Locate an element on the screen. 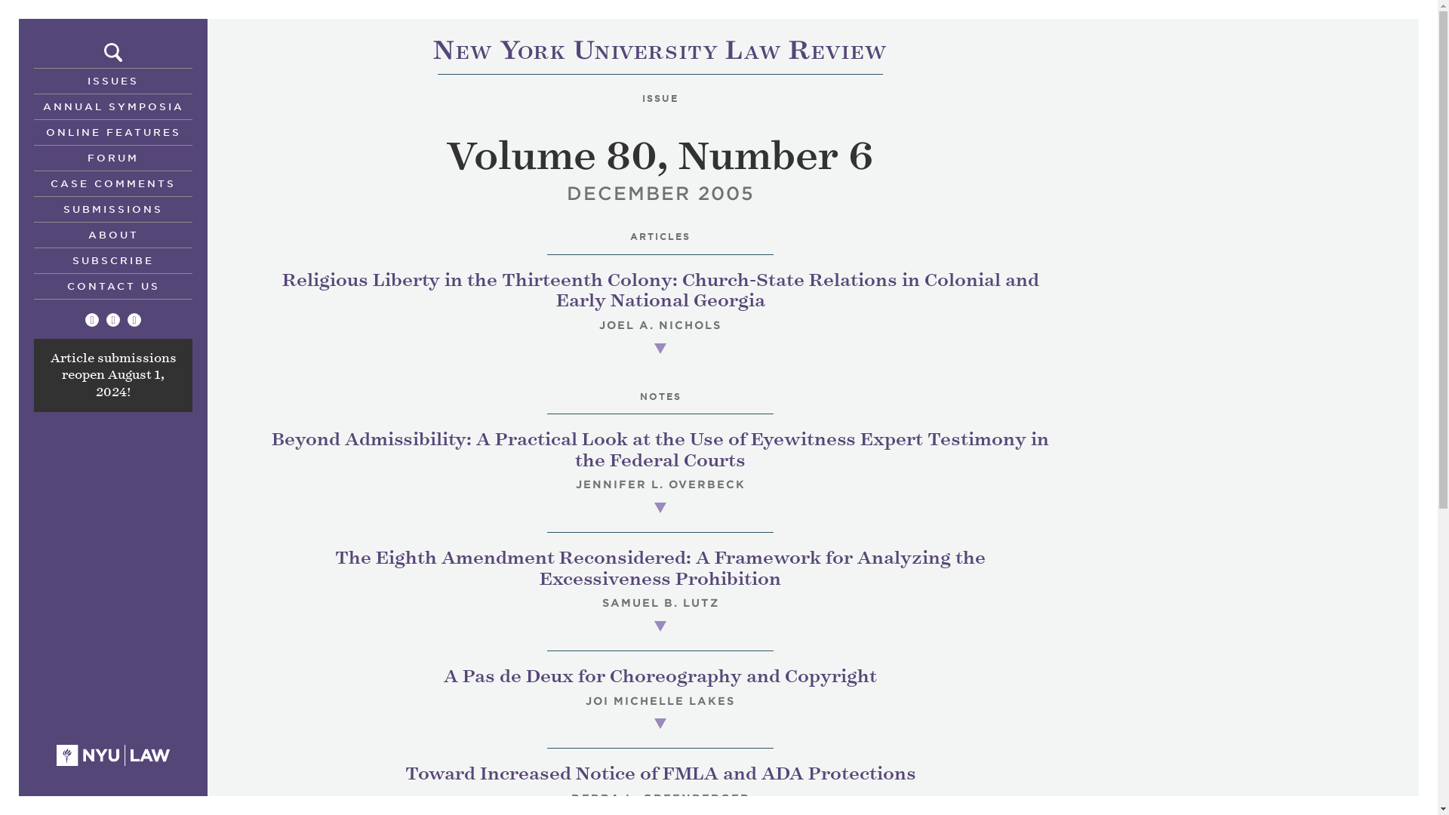 The image size is (1449, 815). JOEL A. NICHOLS is located at coordinates (660, 324).